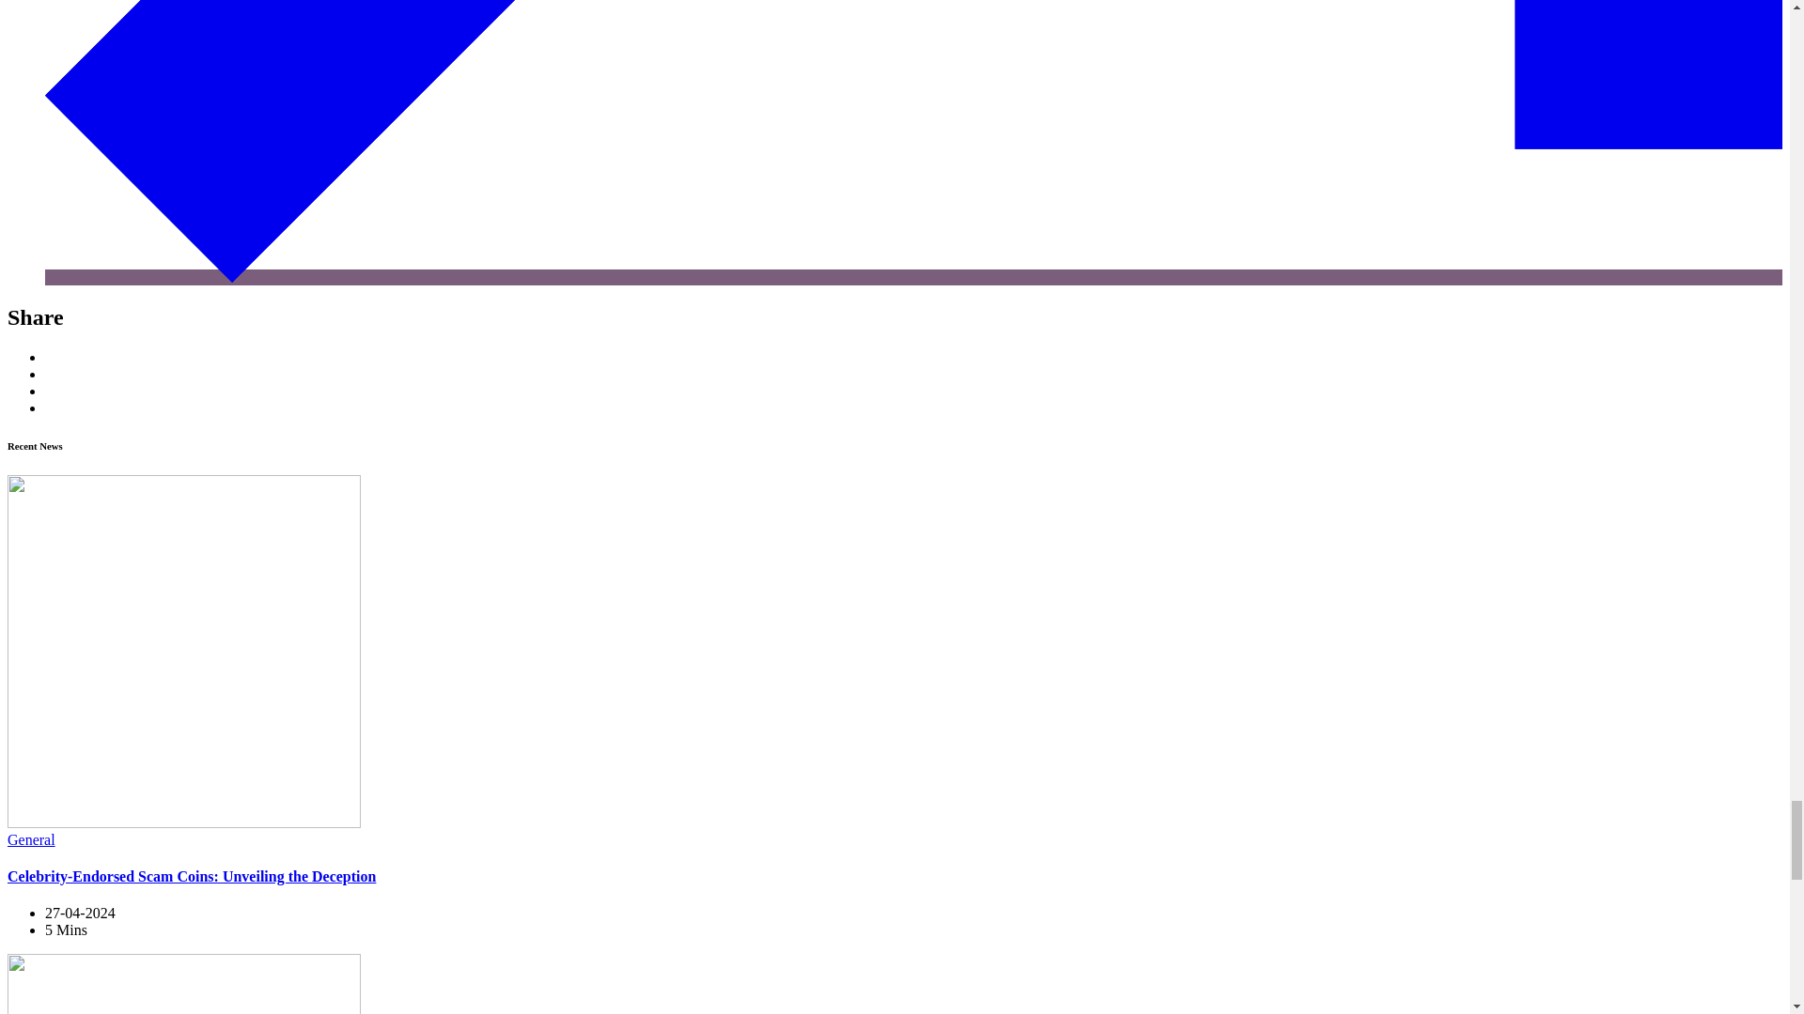 Image resolution: width=1804 pixels, height=1014 pixels. Describe the element at coordinates (31, 839) in the screenshot. I see `General` at that location.